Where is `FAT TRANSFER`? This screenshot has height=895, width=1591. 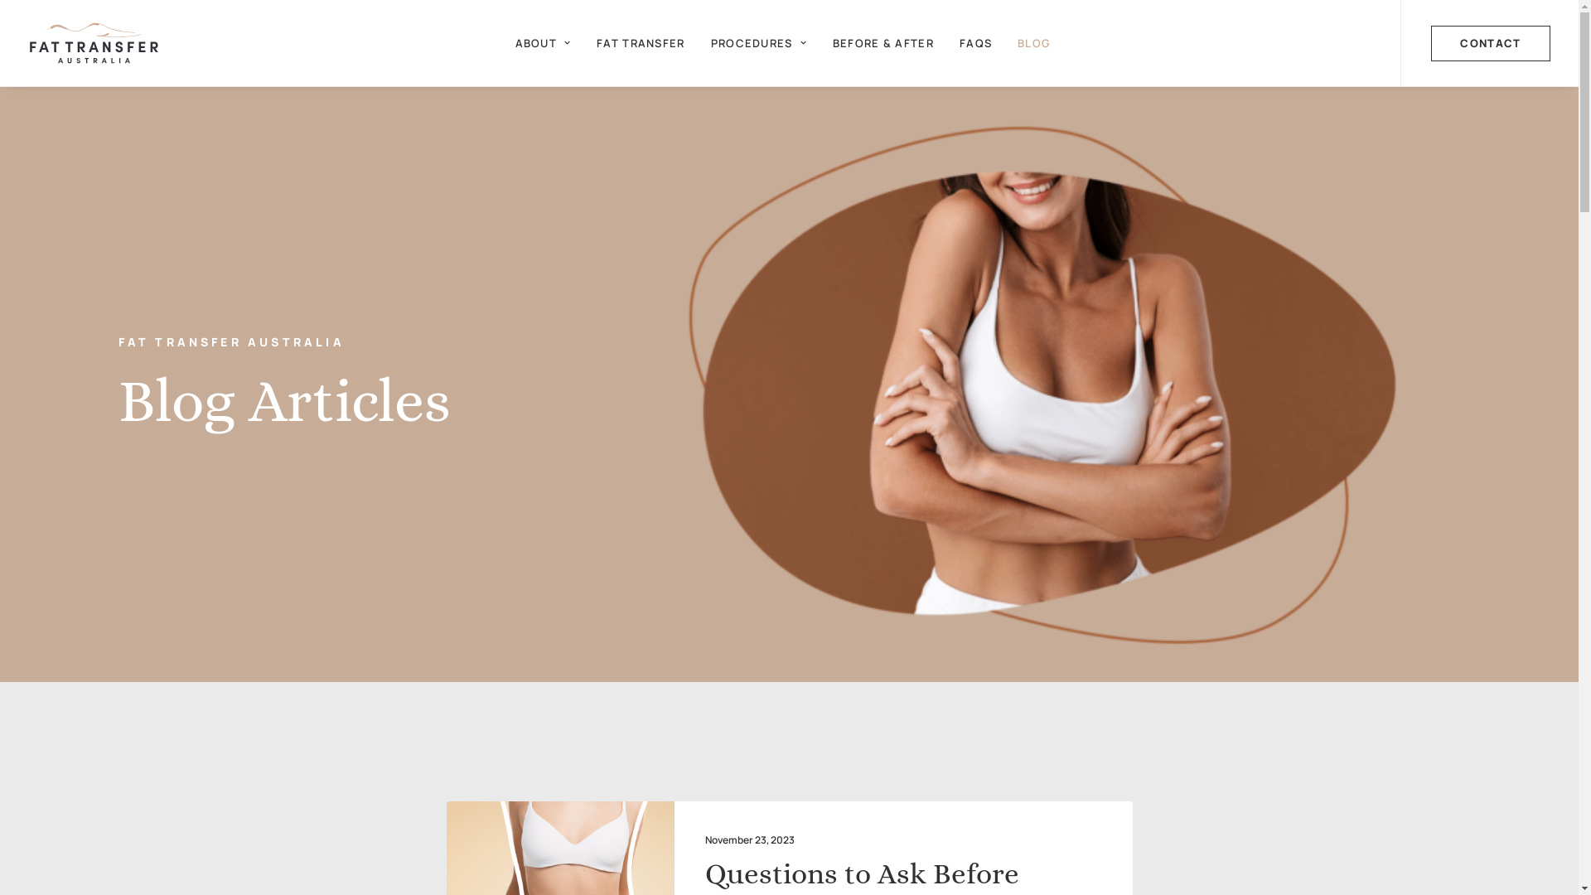 FAT TRANSFER is located at coordinates (641, 43).